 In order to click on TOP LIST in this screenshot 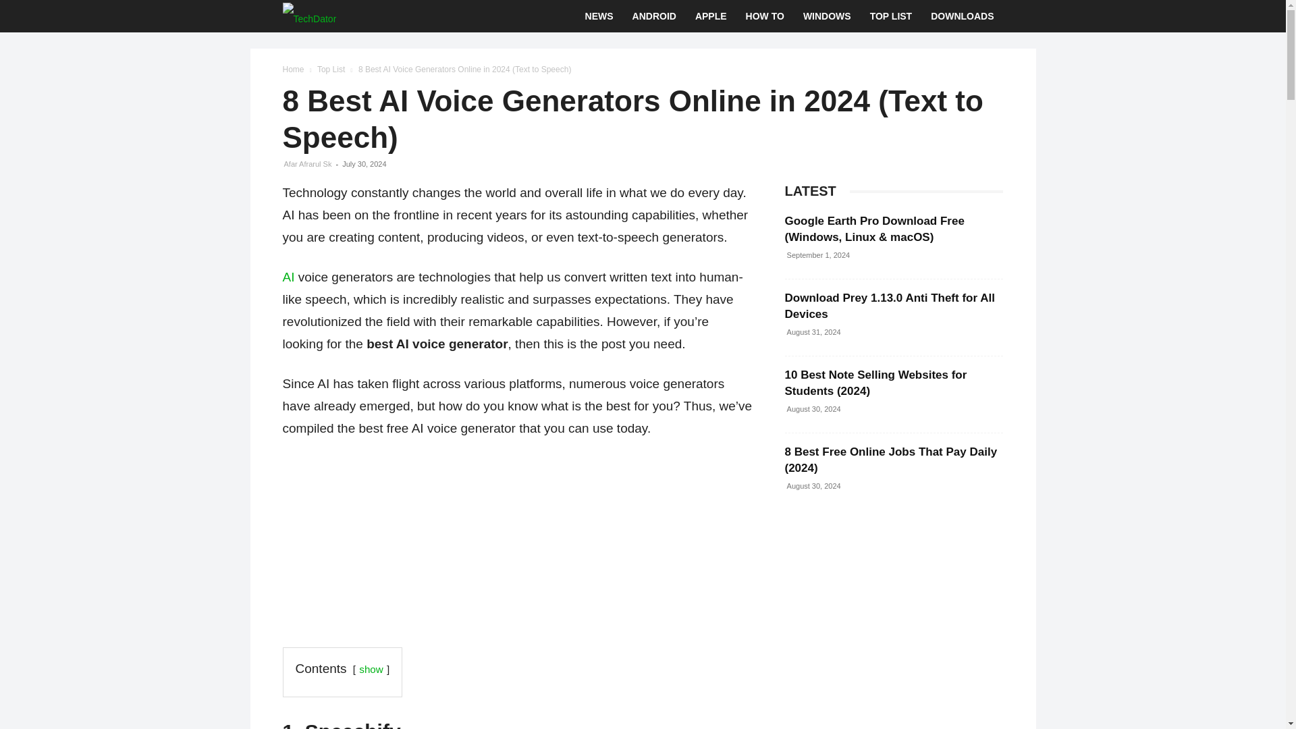, I will do `click(891, 16)`.